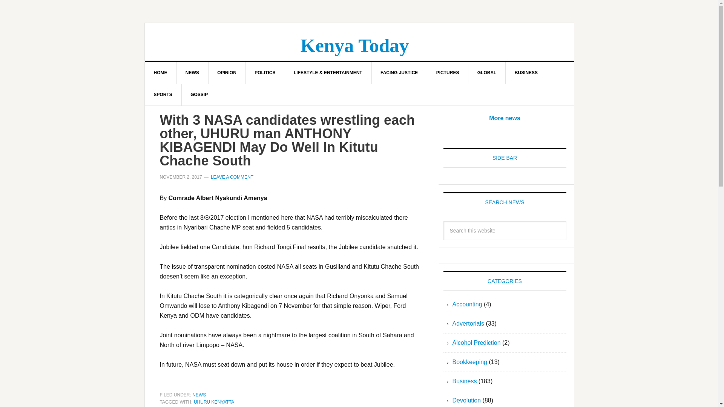 This screenshot has height=407, width=724. Describe the element at coordinates (232, 177) in the screenshot. I see `LEAVE A COMMENT` at that location.